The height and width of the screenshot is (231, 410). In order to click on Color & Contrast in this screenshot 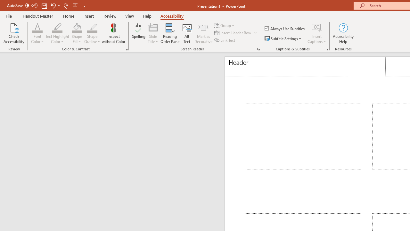, I will do `click(126, 49)`.